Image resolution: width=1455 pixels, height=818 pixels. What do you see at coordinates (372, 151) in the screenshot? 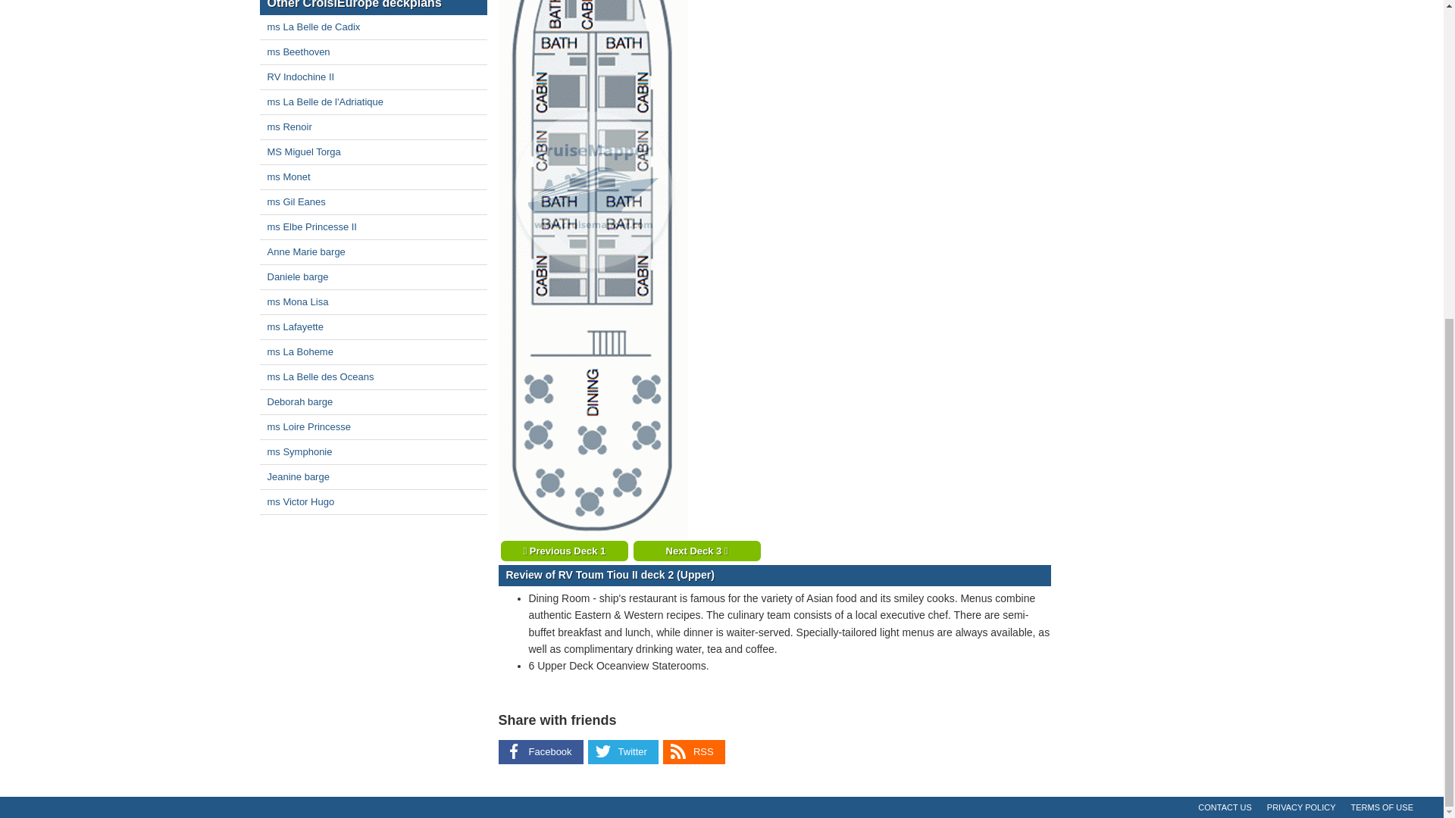
I see `MS Miguel Torga` at bounding box center [372, 151].